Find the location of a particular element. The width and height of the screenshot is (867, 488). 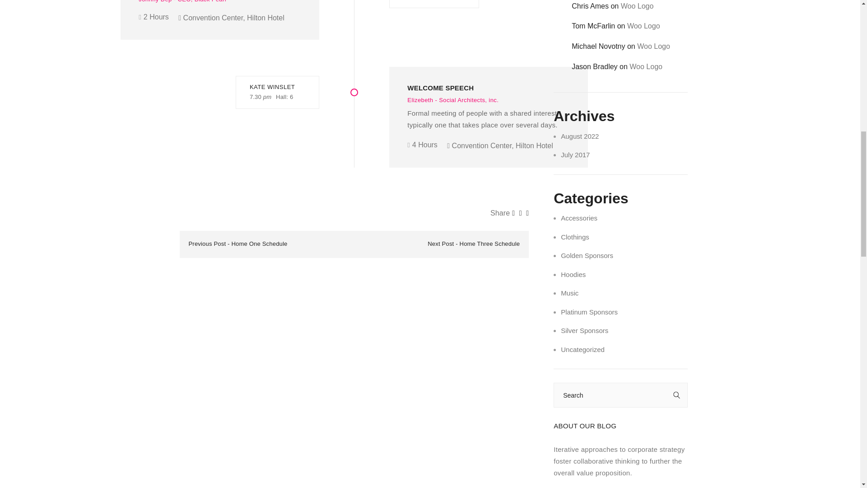

Home Three Schedule is located at coordinates (489, 244).